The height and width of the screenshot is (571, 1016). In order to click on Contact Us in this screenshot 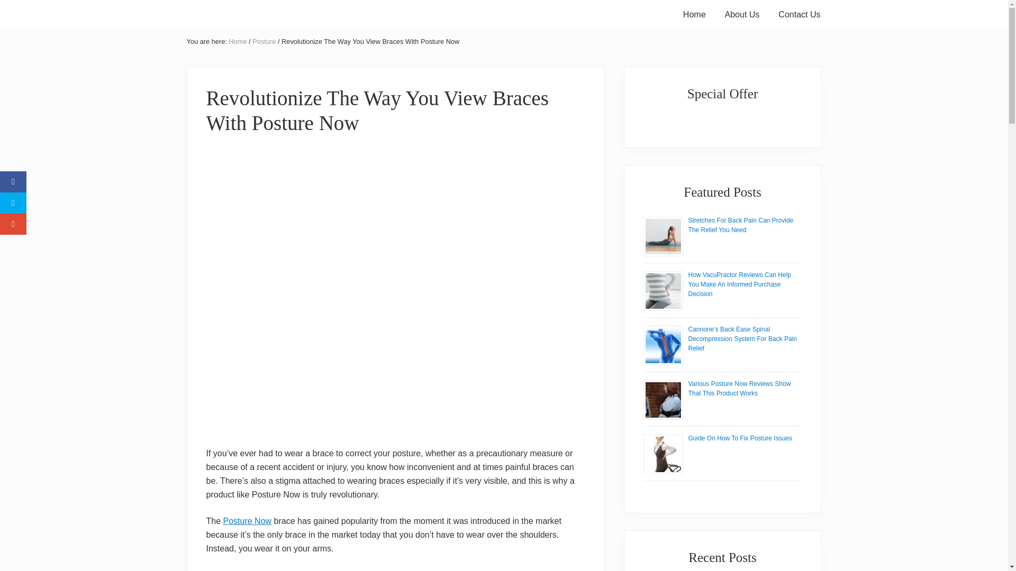, I will do `click(799, 15)`.